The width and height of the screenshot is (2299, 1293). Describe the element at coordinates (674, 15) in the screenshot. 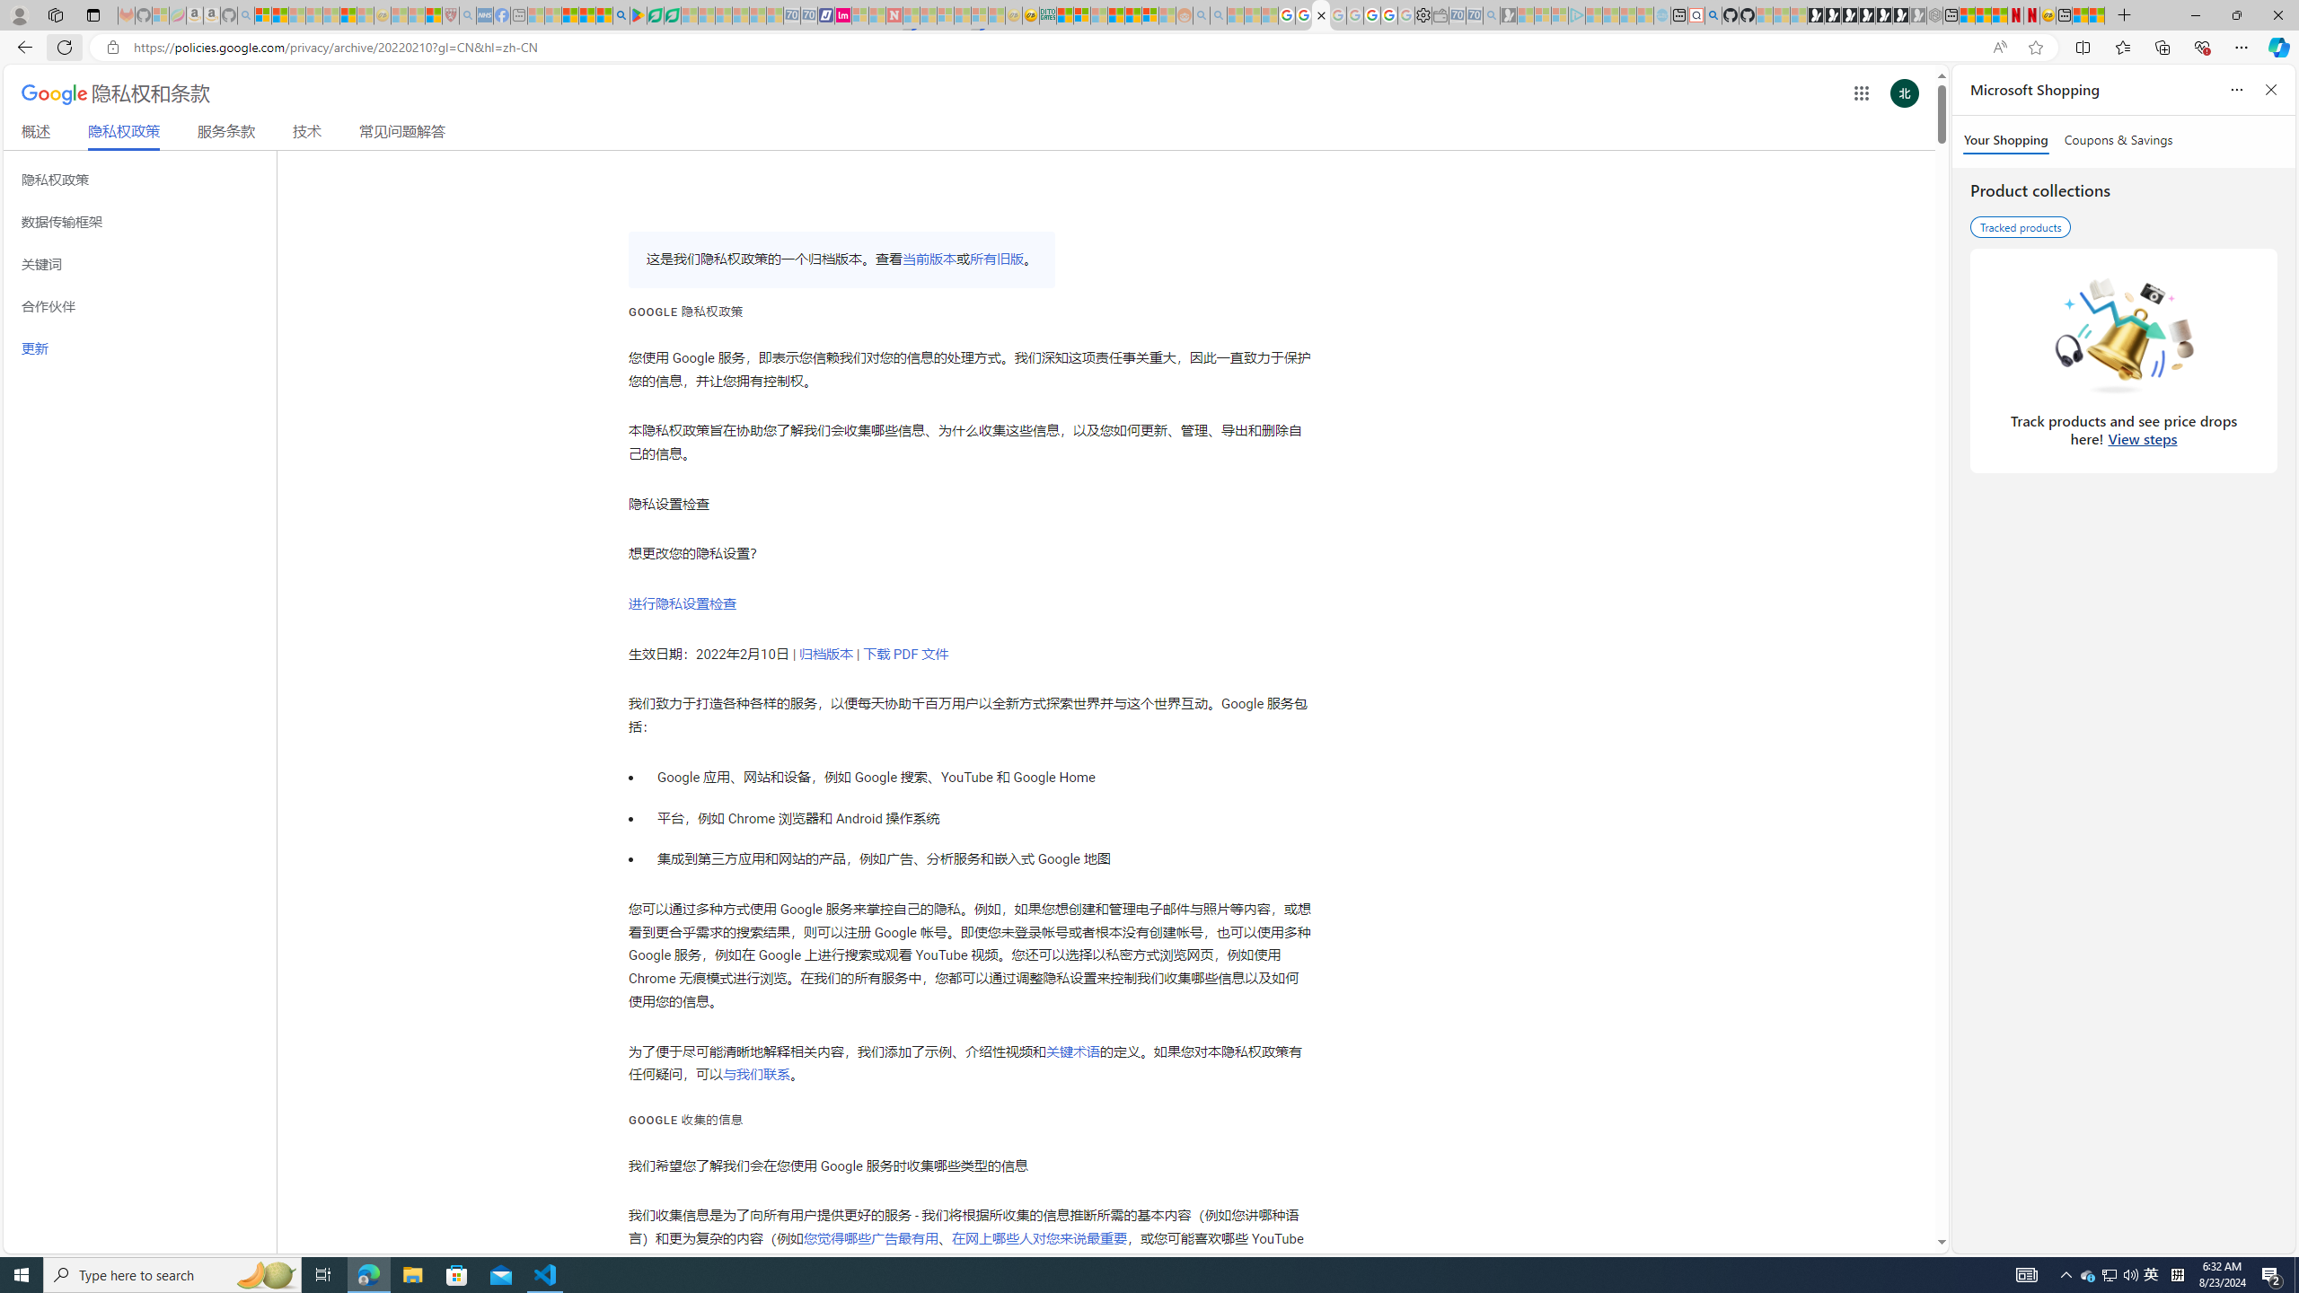

I see `Microsoft Word - consumer-privacy address update 2.2021` at that location.